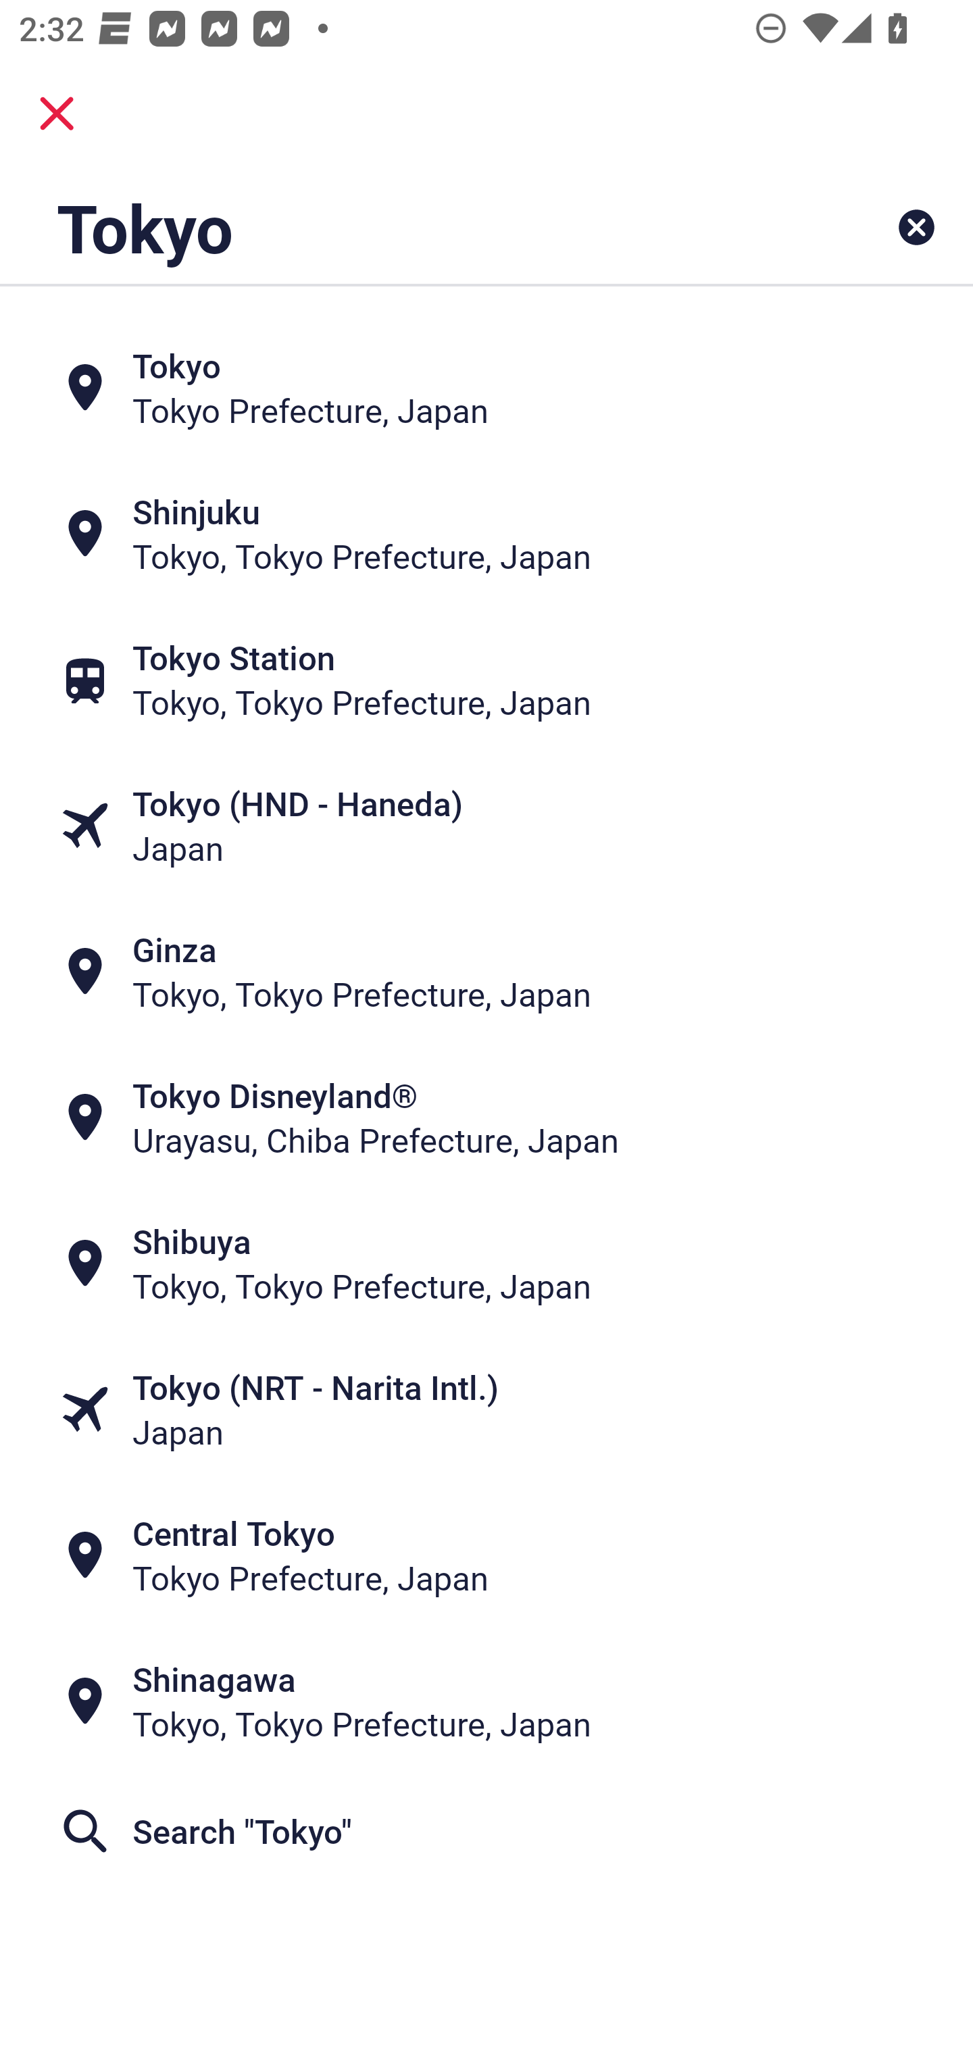 The image size is (973, 2054). I want to click on Shibuya Tokyo, Tokyo Prefecture, Japan, so click(487, 1264).